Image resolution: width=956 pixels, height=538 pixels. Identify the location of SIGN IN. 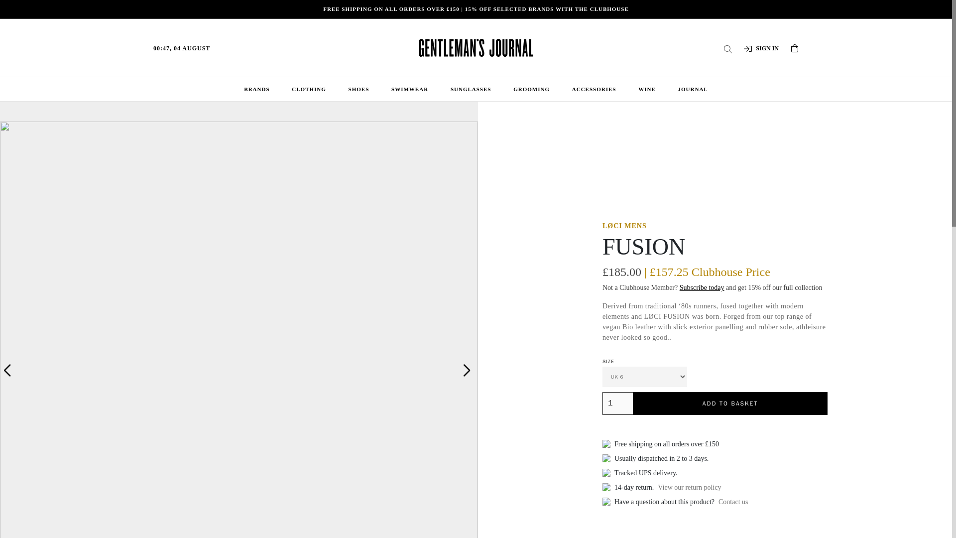
(761, 48).